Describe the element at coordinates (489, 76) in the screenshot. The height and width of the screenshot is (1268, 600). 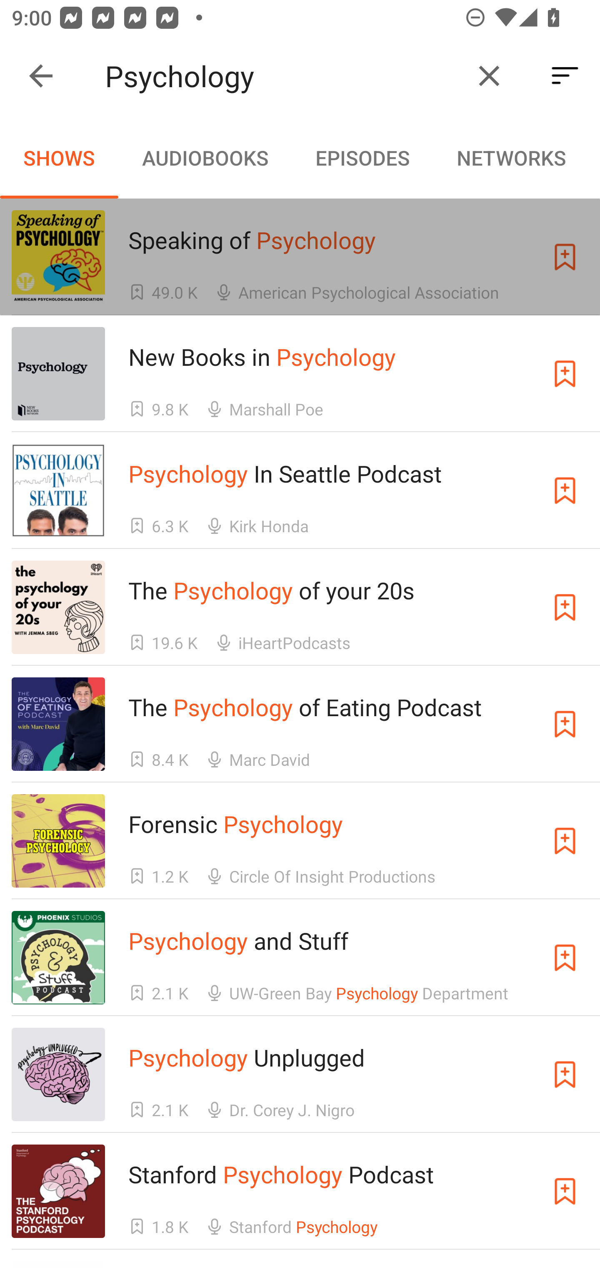
I see `Clear query` at that location.